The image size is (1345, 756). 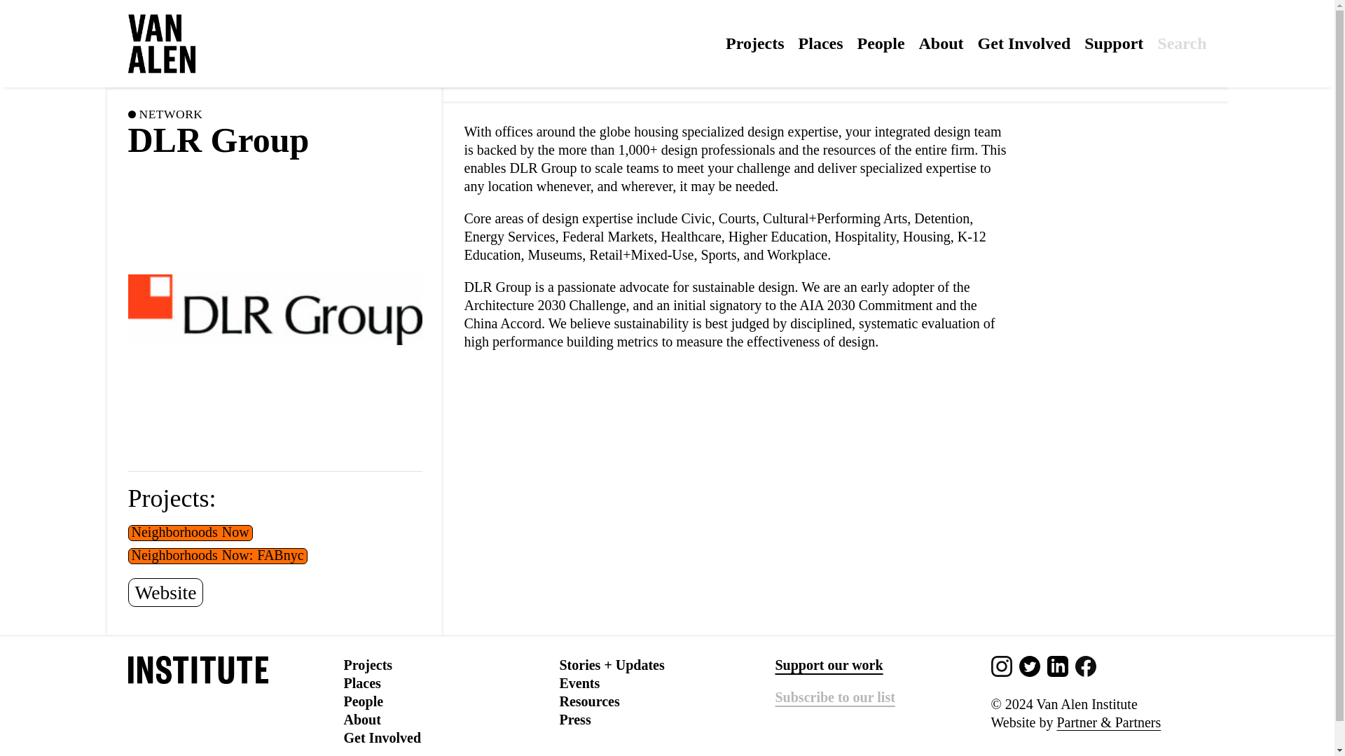 I want to click on NETWORK, so click(x=170, y=115).